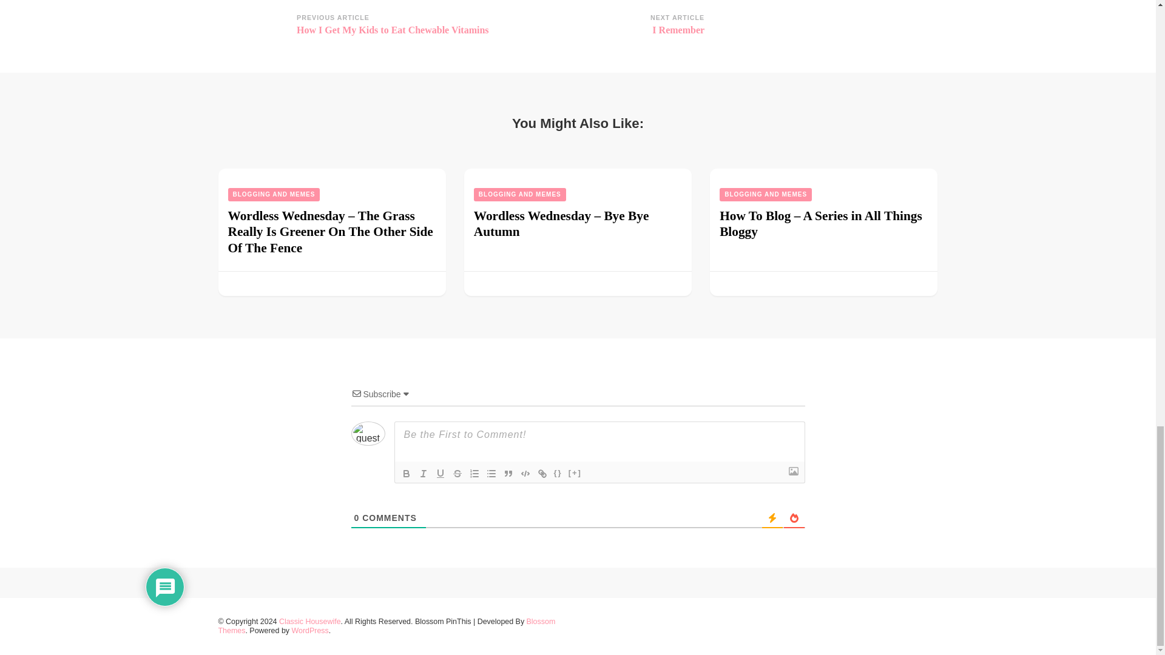 Image resolution: width=1165 pixels, height=655 pixels. I want to click on Ordered List, so click(474, 473).